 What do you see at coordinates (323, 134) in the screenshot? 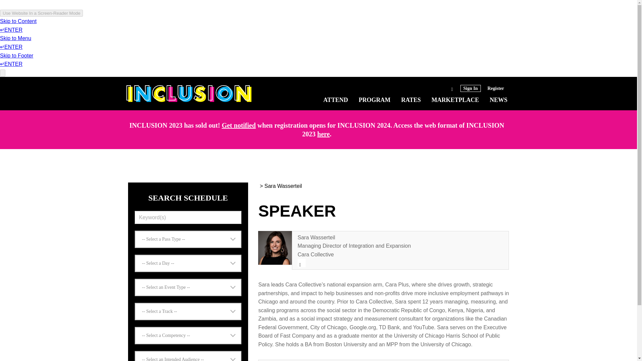
I see `here` at bounding box center [323, 134].